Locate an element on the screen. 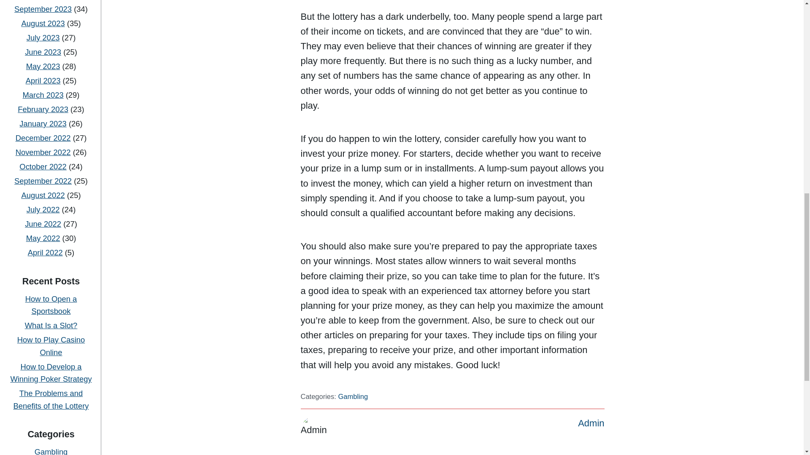  How to Play Casino Online is located at coordinates (51, 130).